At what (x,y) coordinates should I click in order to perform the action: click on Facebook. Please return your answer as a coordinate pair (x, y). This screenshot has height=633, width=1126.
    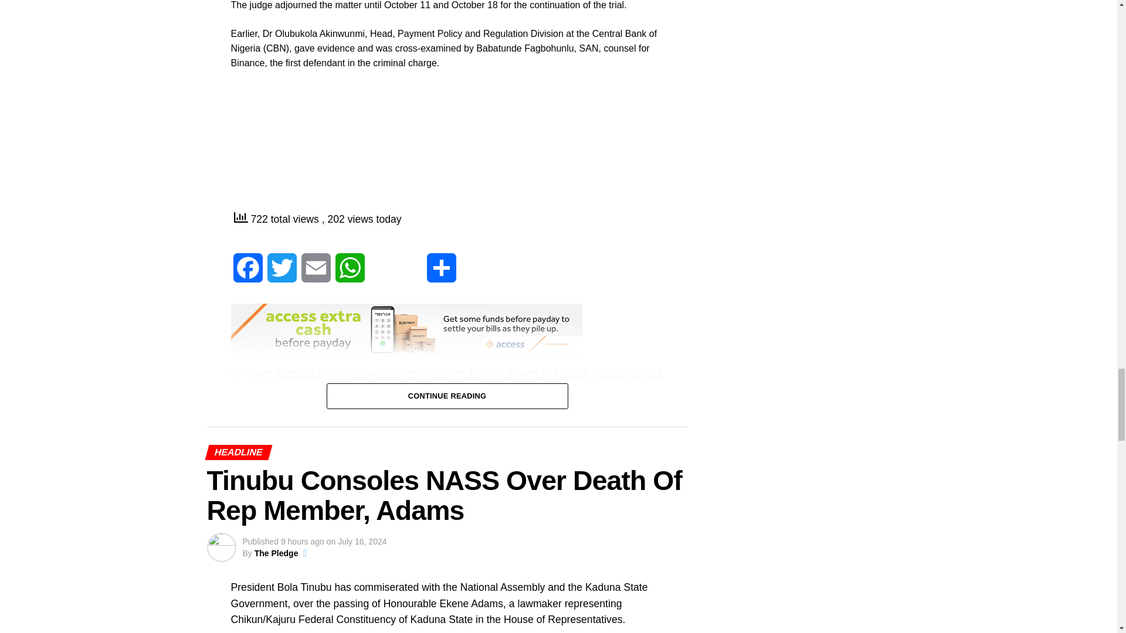
    Looking at the image, I should click on (247, 274).